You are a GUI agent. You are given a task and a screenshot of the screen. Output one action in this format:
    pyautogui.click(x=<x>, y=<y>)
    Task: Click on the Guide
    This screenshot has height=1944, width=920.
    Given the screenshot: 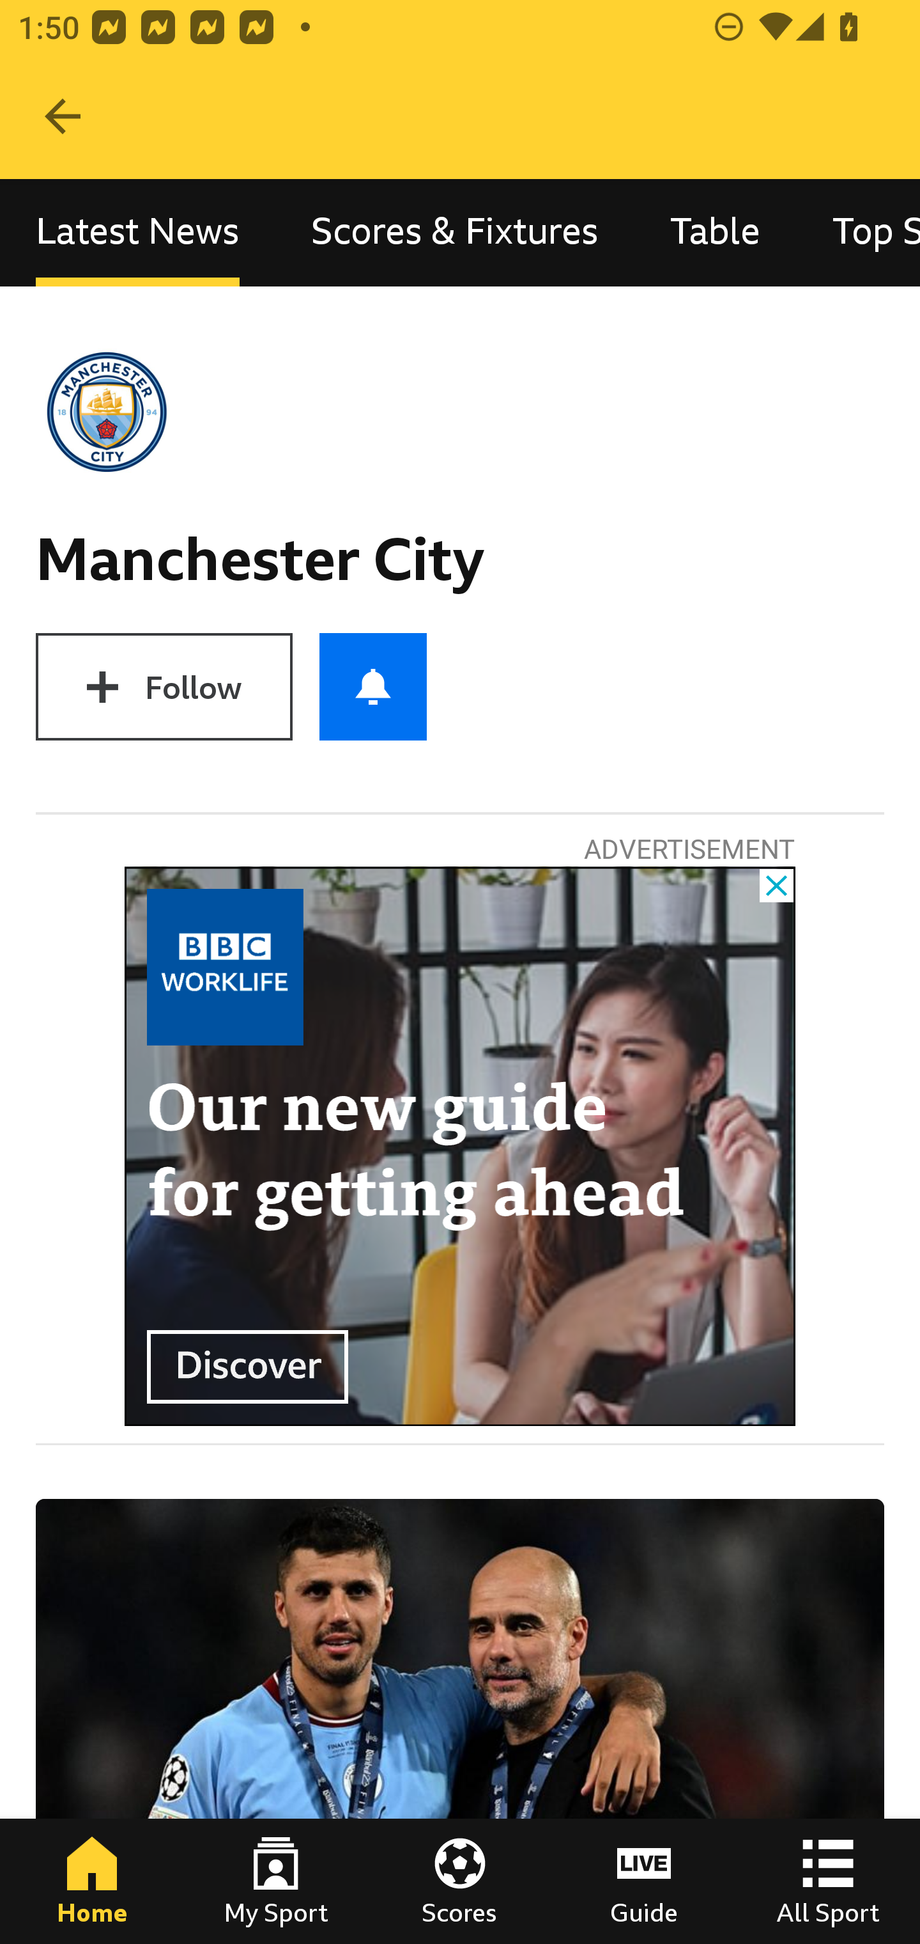 What is the action you would take?
    pyautogui.click(x=644, y=1881)
    